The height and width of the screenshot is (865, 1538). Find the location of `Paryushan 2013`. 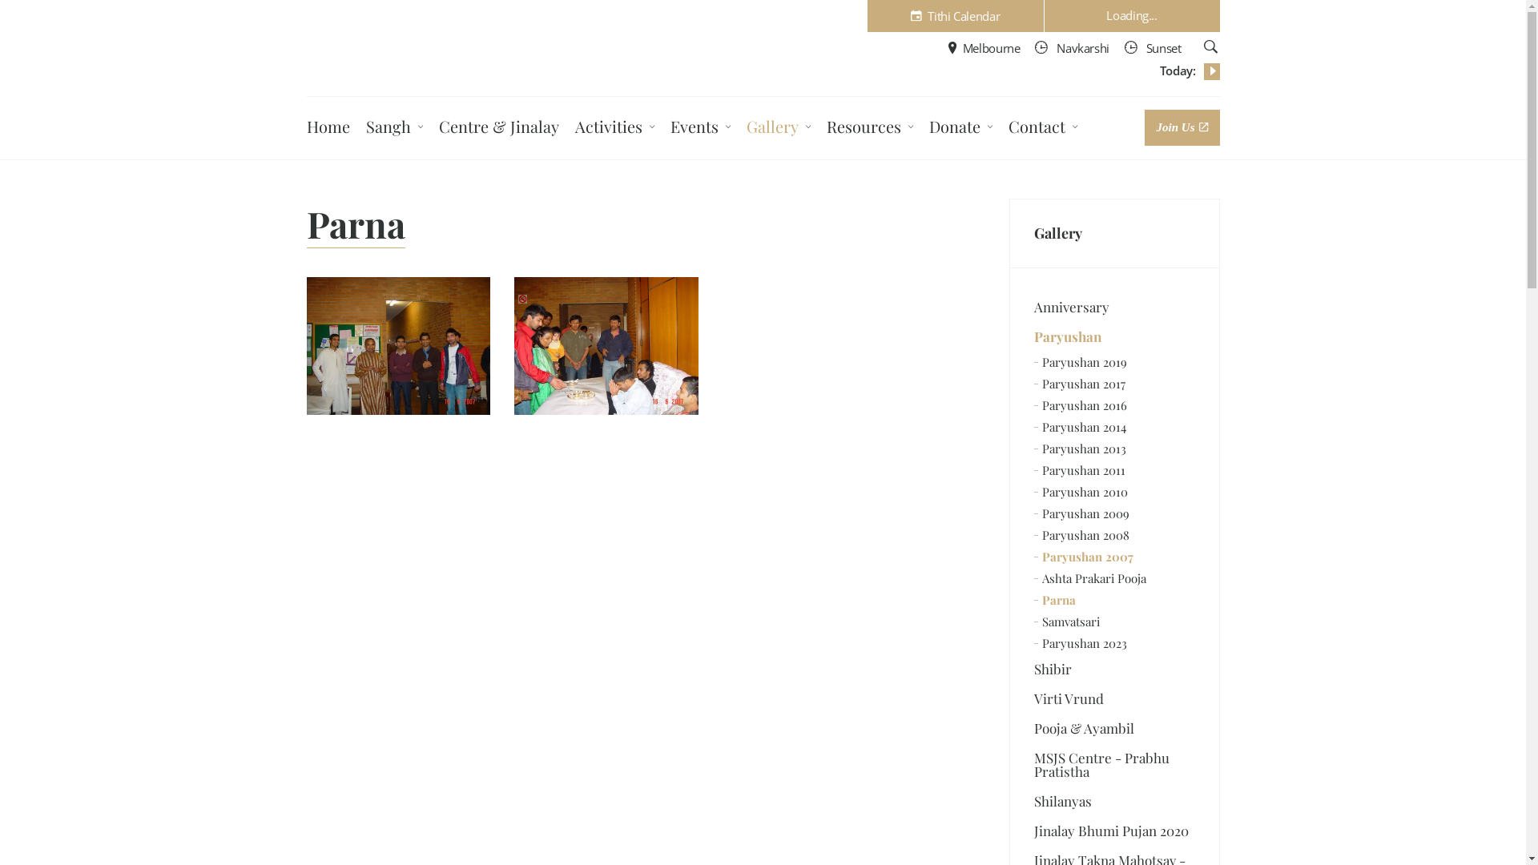

Paryushan 2013 is located at coordinates (1115, 449).